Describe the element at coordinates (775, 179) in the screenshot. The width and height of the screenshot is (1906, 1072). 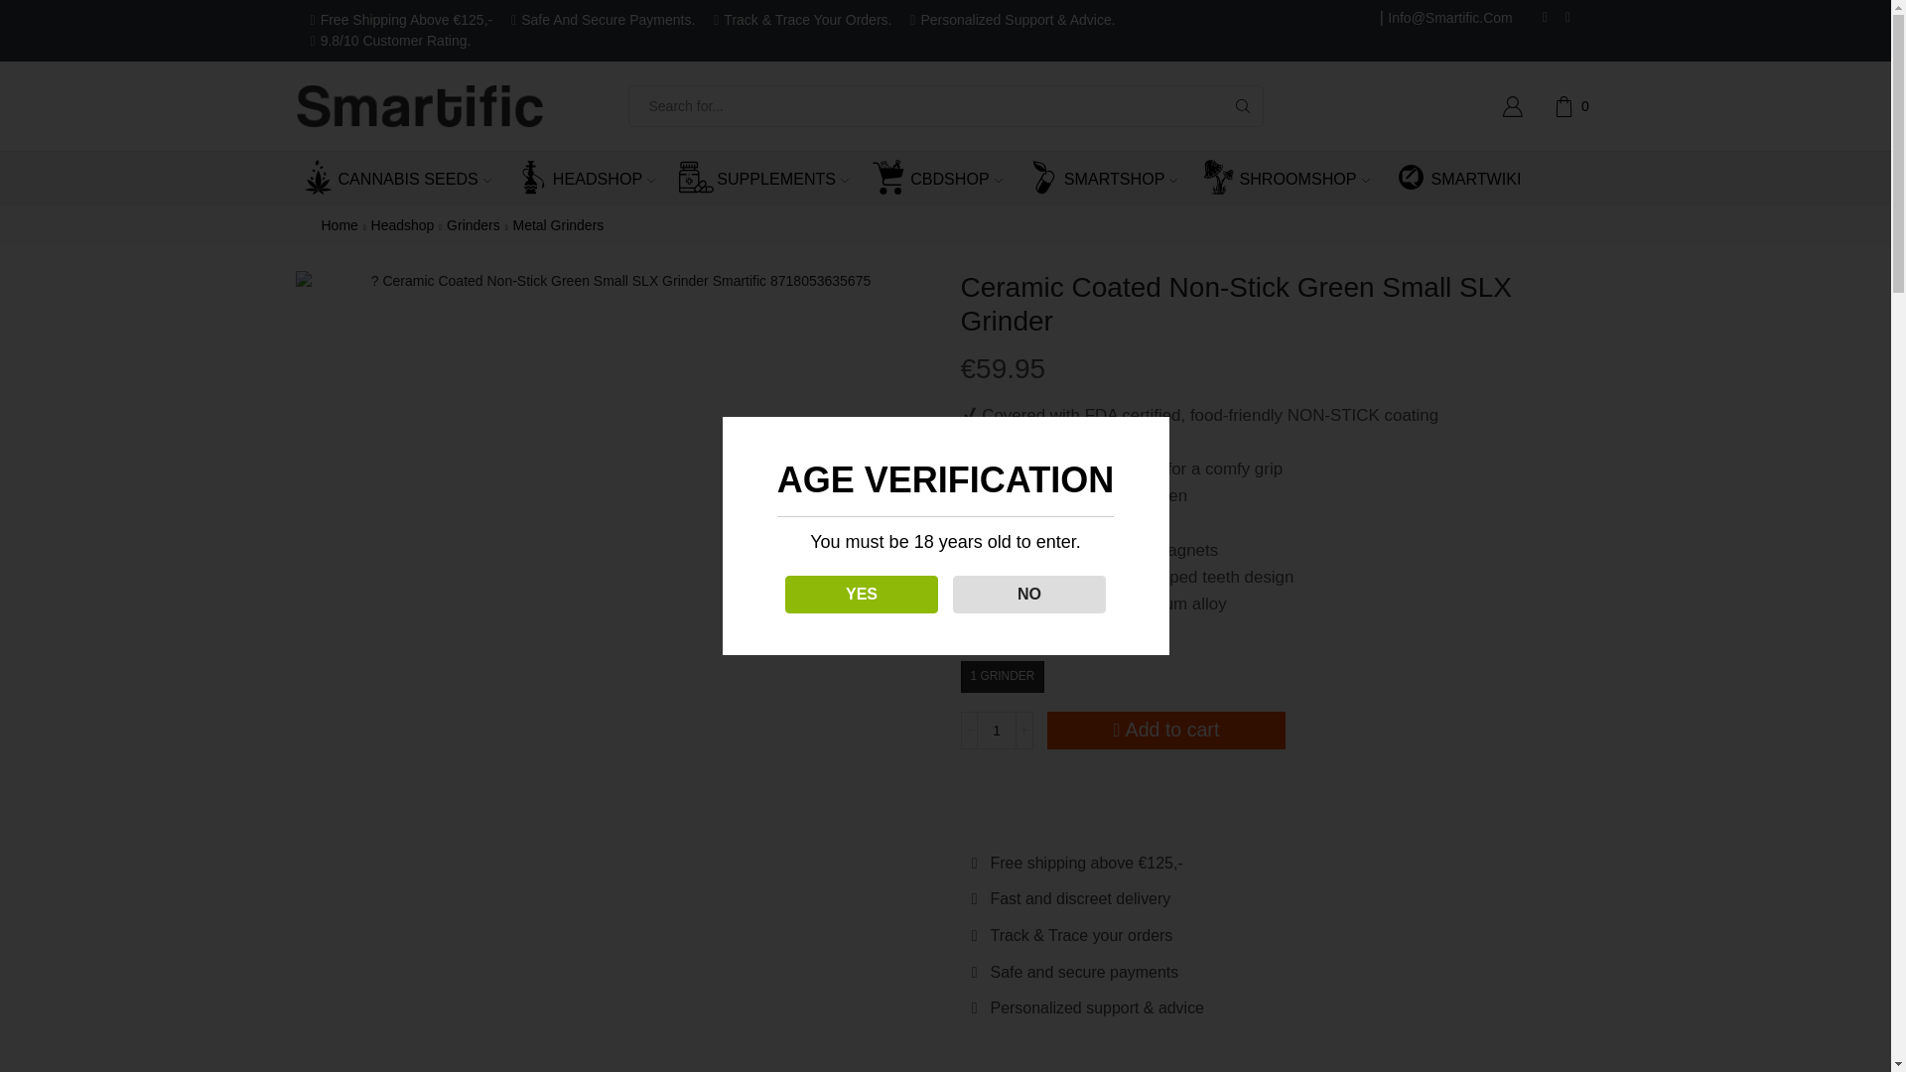
I see `SUPPLEMENTS` at that location.